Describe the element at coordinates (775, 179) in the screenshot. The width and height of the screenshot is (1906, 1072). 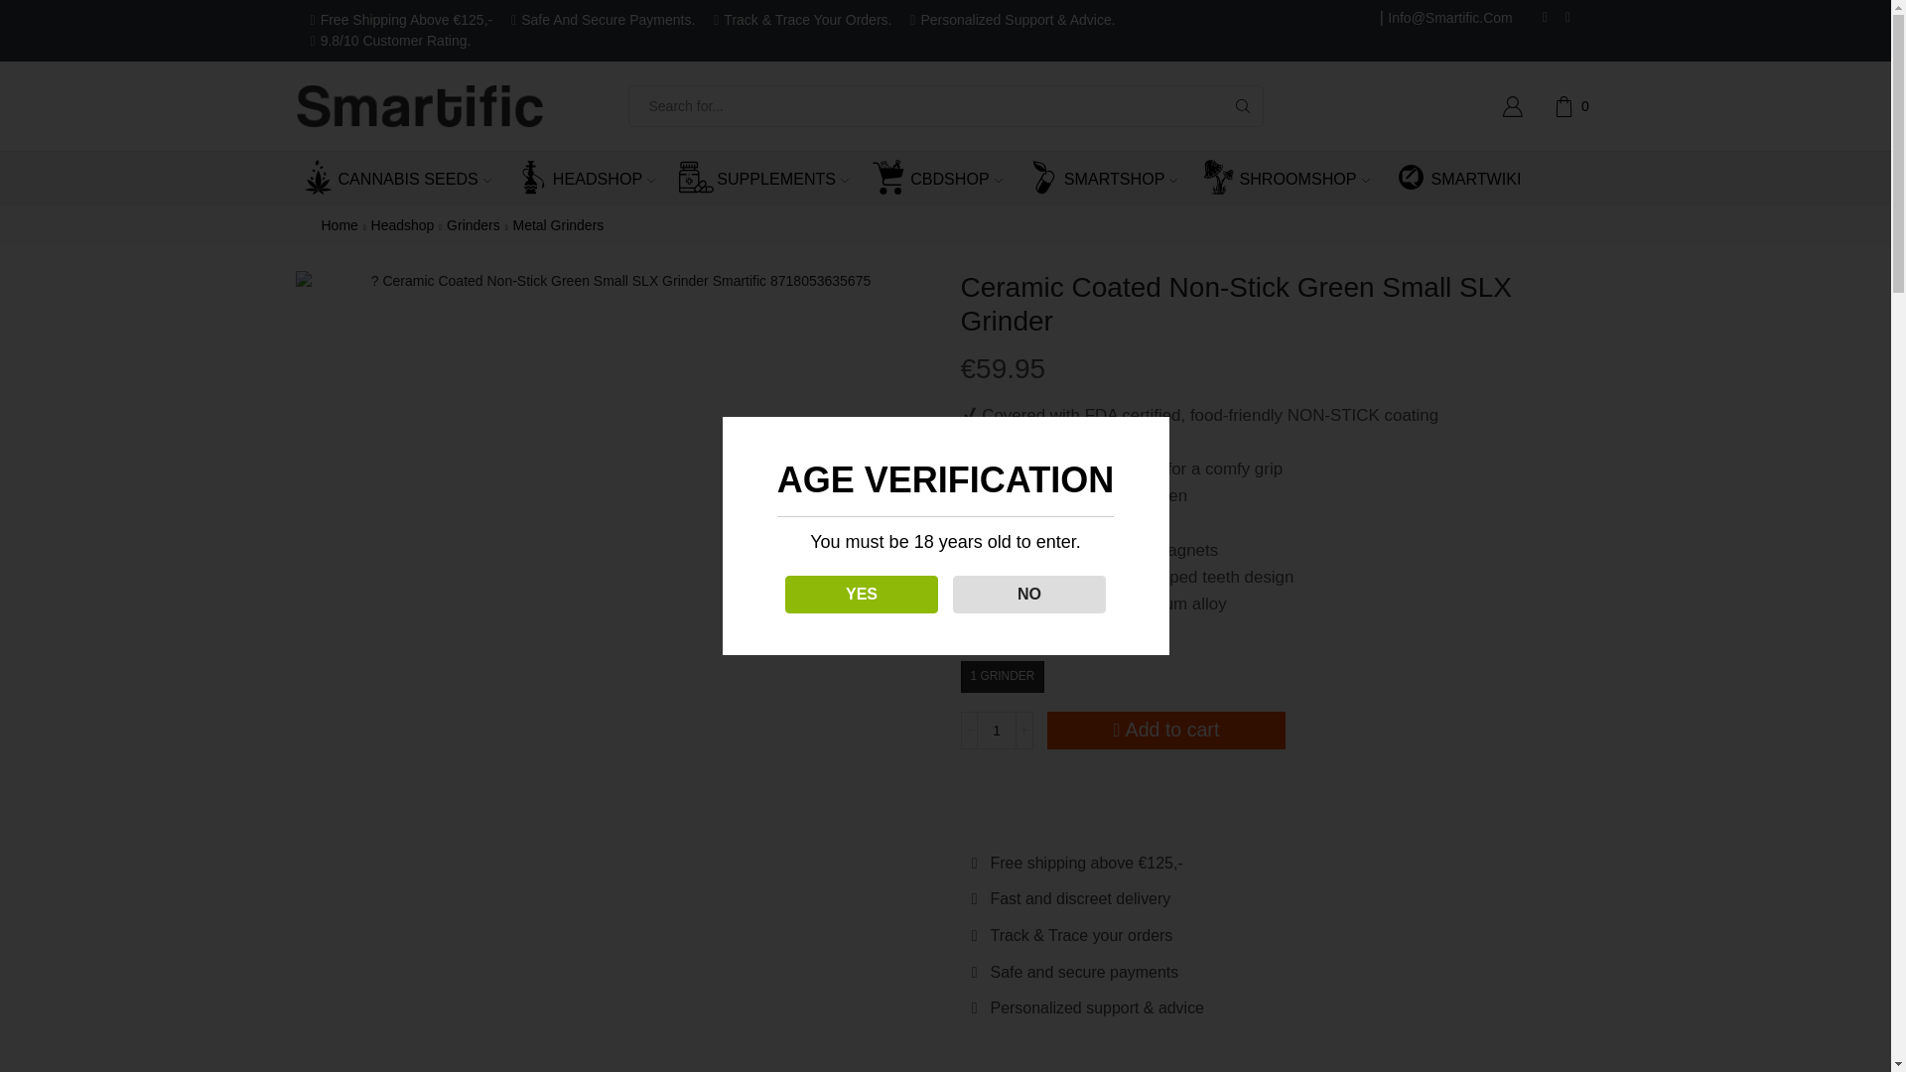
I see `SUPPLEMENTS` at that location.